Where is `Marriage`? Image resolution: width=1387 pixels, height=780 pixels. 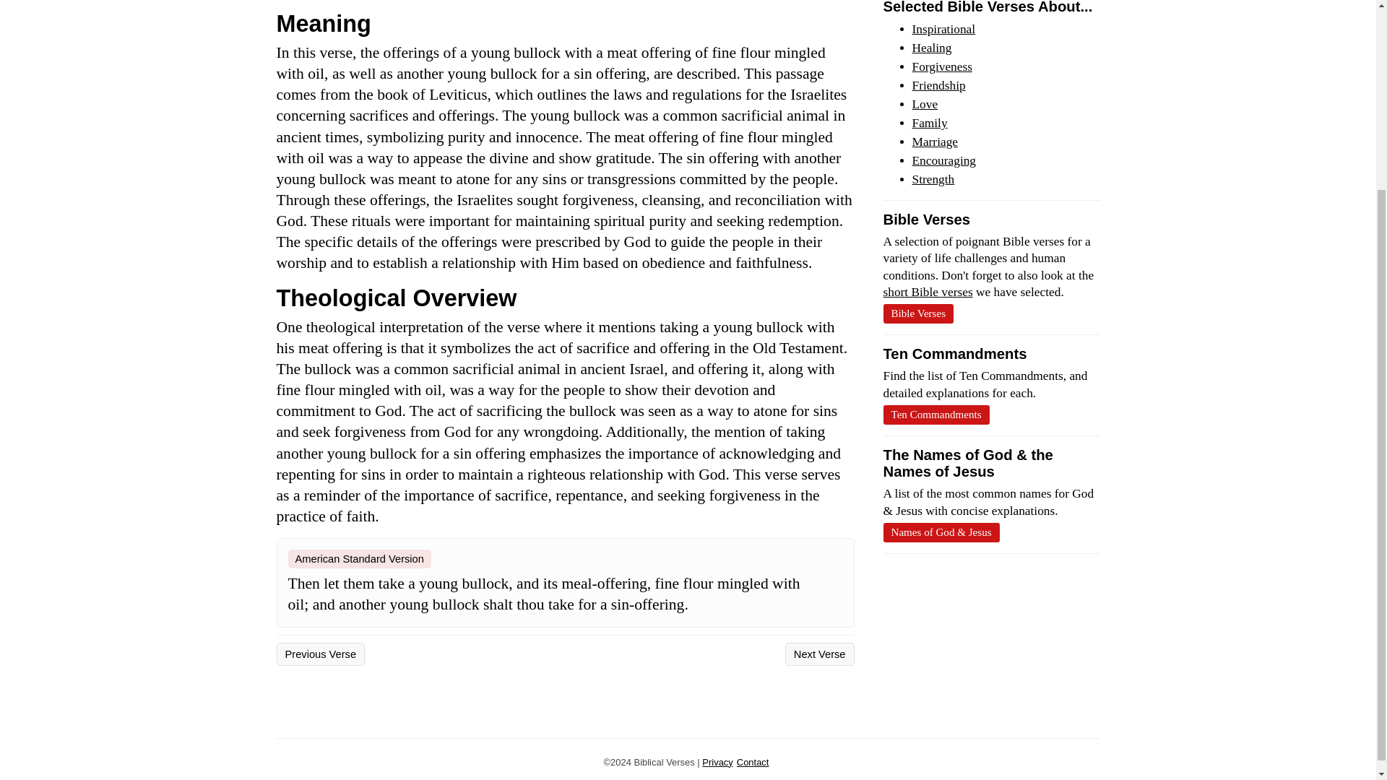
Marriage is located at coordinates (935, 142).